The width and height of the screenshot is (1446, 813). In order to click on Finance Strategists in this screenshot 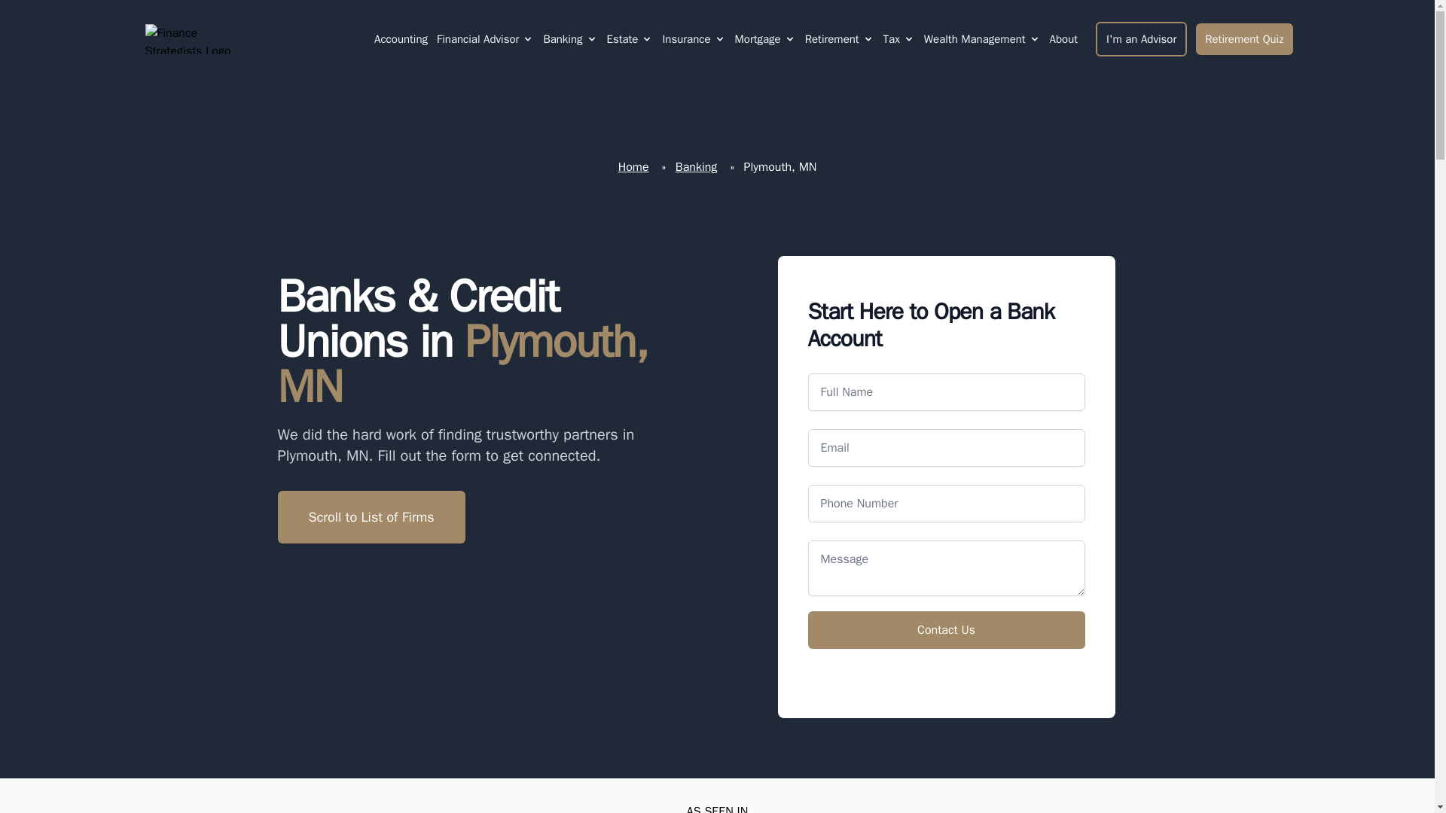, I will do `click(197, 39)`.